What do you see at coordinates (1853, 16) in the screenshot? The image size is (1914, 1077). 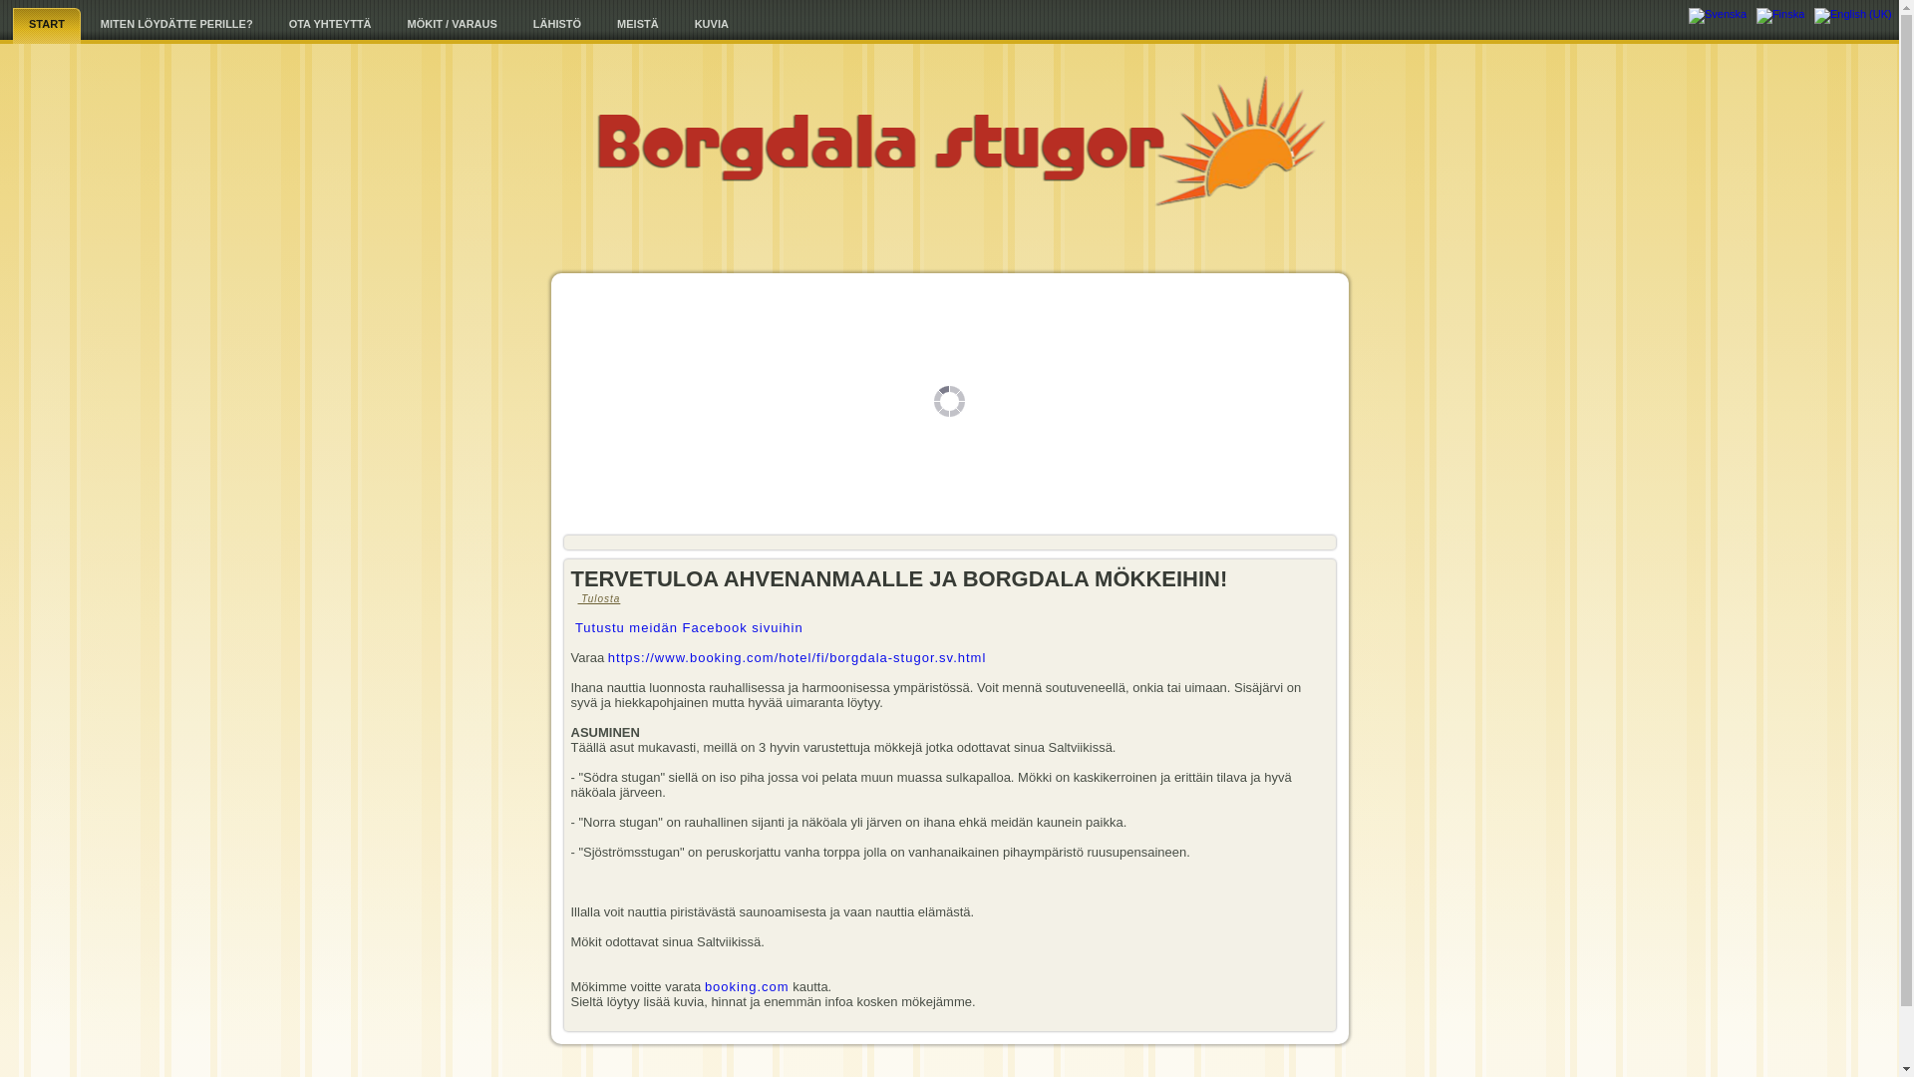 I see `English (UK)` at bounding box center [1853, 16].